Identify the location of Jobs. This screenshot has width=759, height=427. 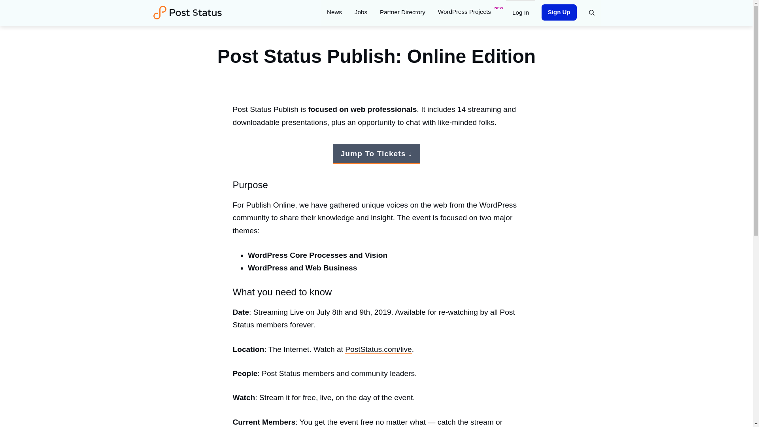
(361, 12).